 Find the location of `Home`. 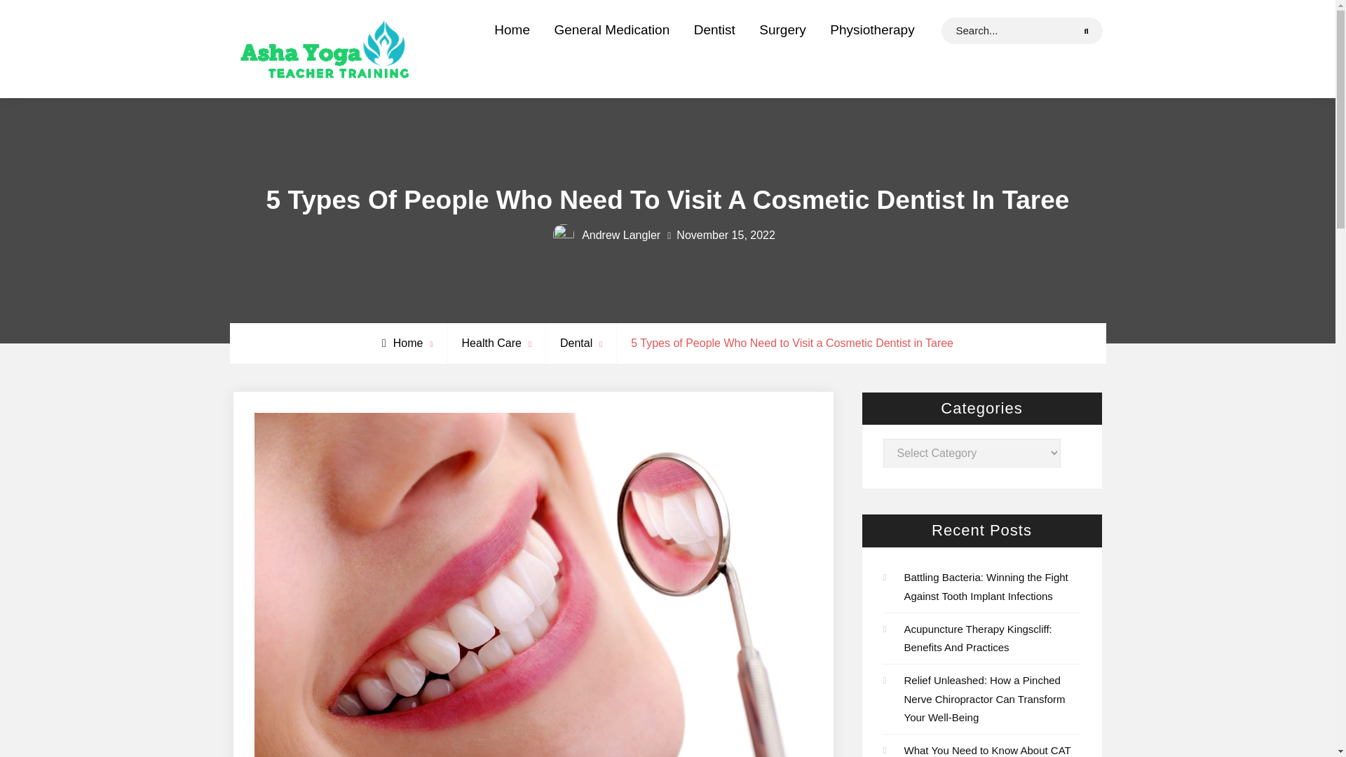

Home is located at coordinates (402, 342).